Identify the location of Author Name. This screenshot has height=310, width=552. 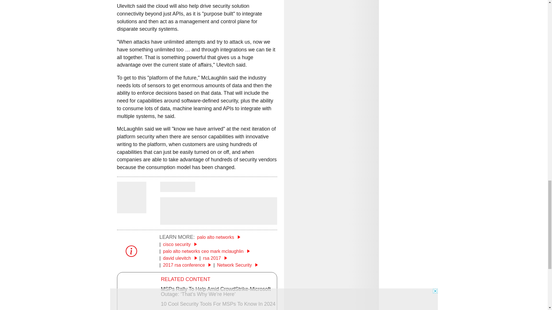
(131, 209).